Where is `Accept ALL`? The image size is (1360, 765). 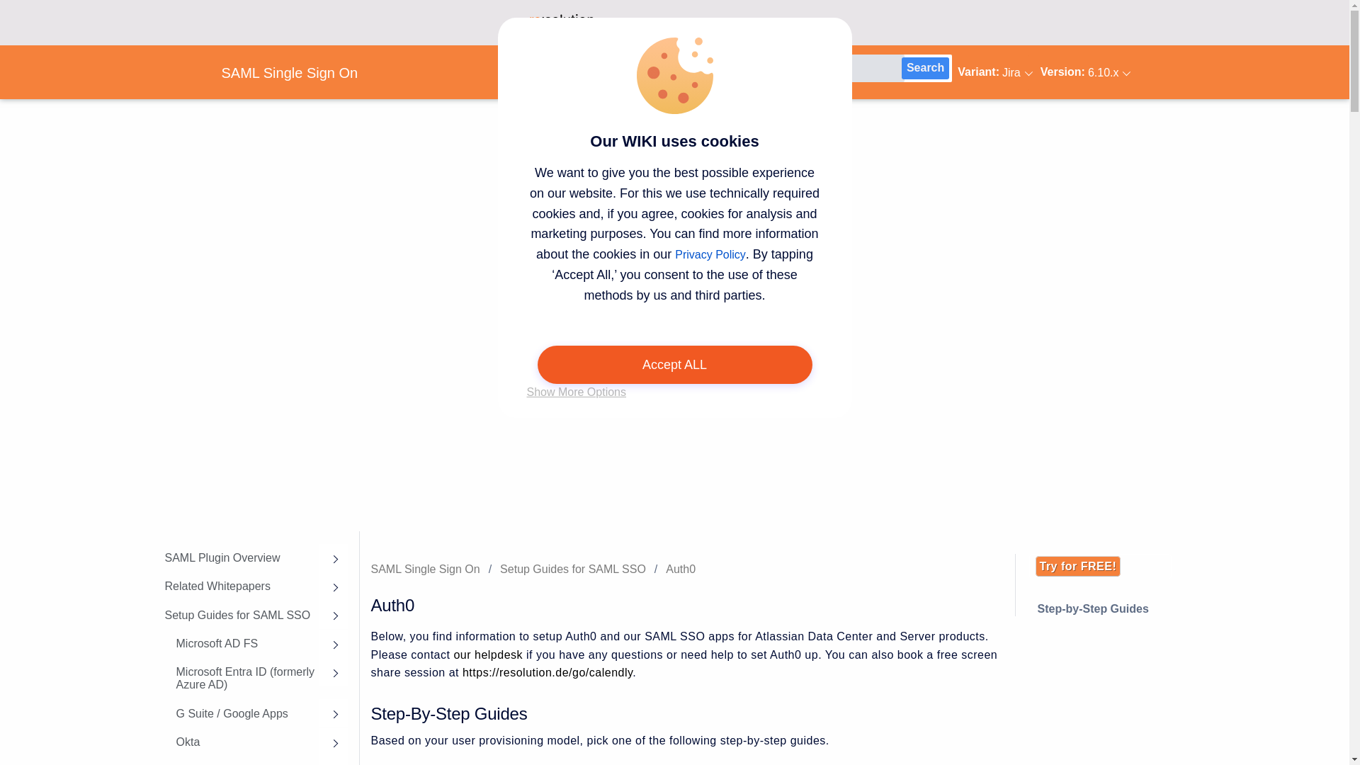
Accept ALL is located at coordinates (674, 365).